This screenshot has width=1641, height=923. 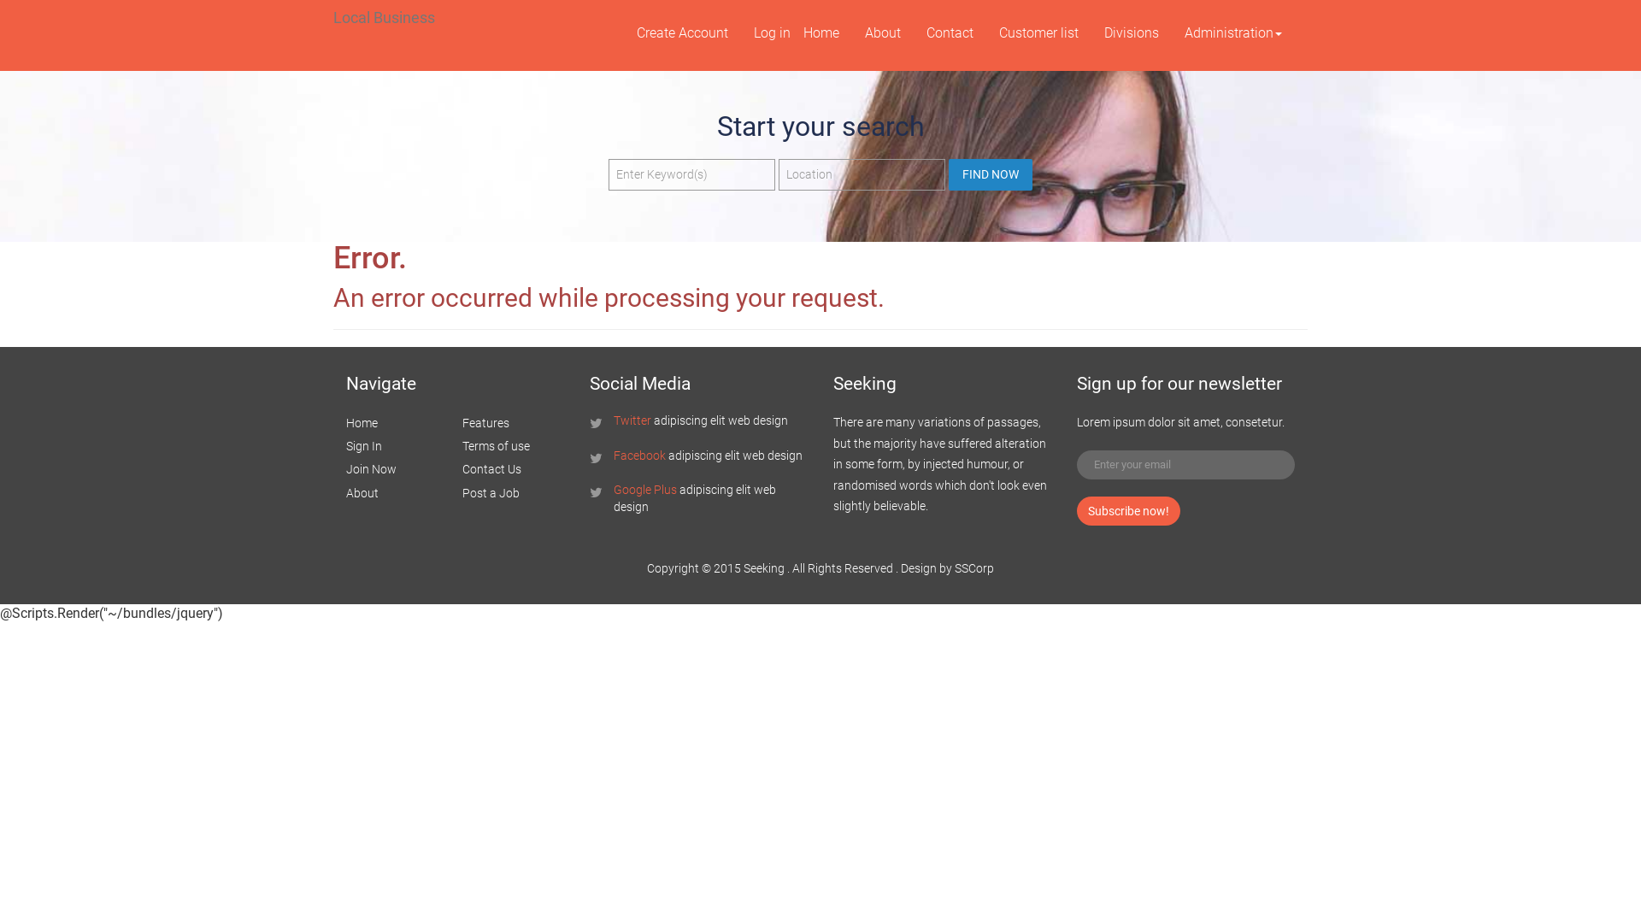 What do you see at coordinates (950, 33) in the screenshot?
I see `Contact` at bounding box center [950, 33].